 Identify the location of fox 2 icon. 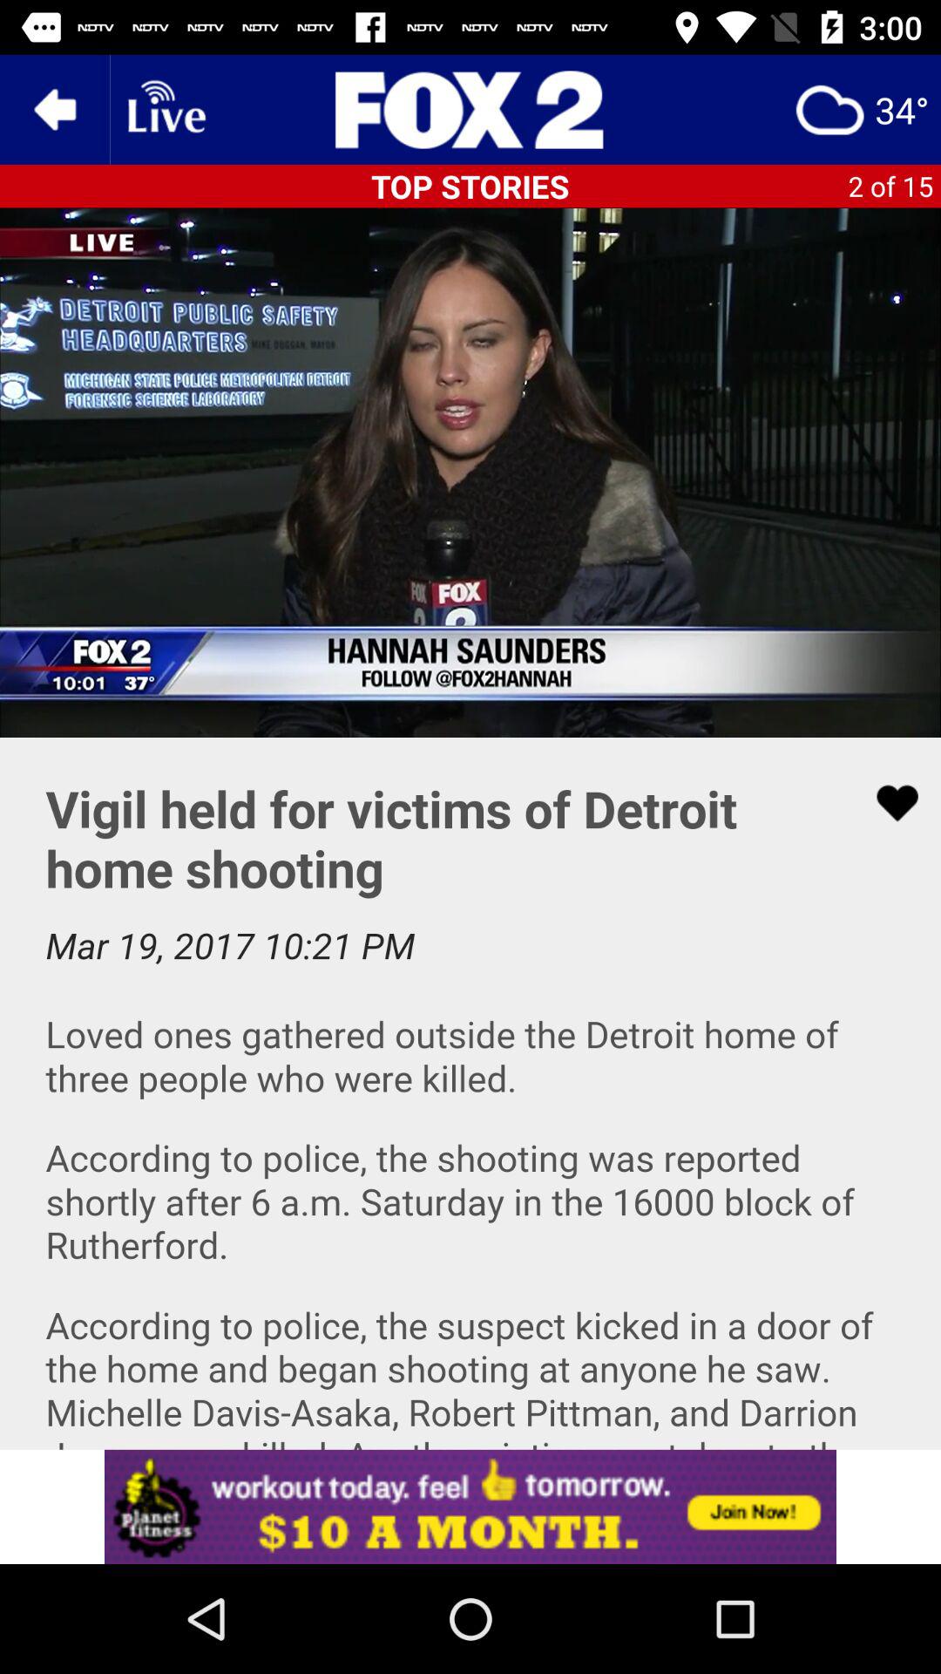
(470, 110).